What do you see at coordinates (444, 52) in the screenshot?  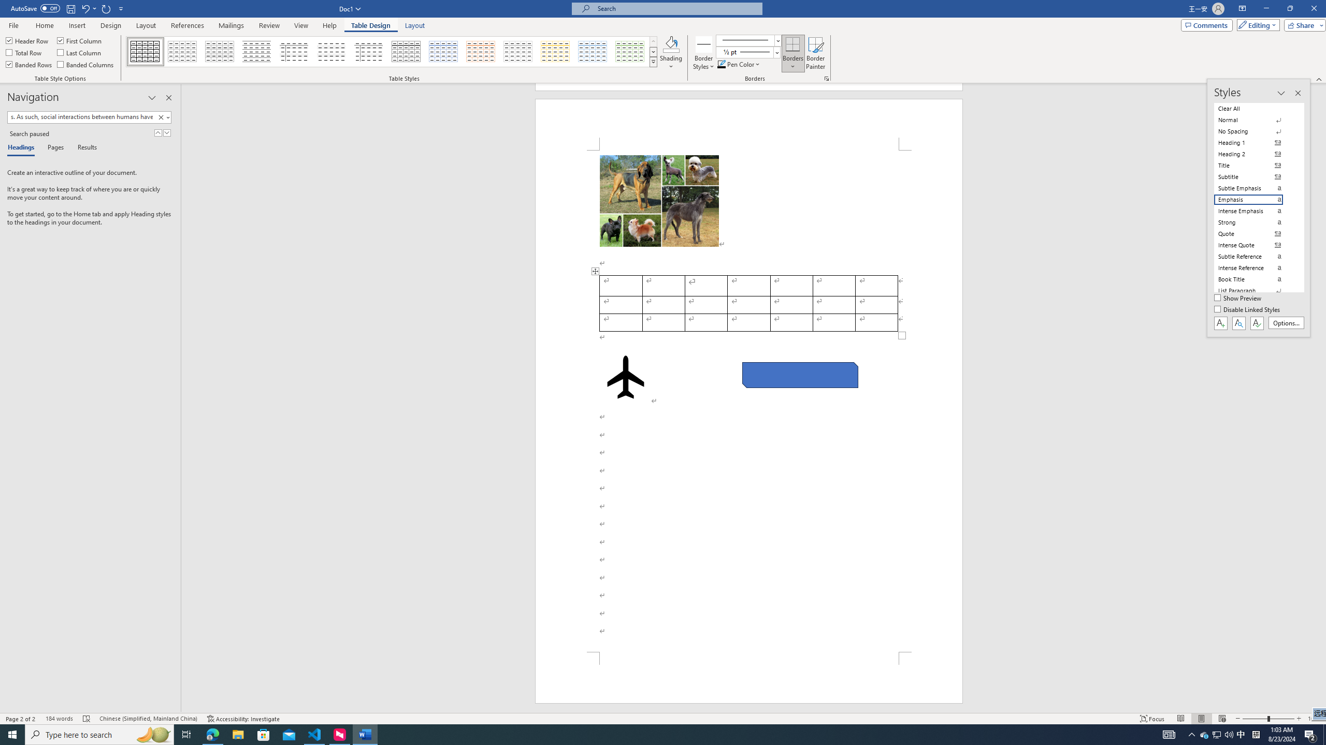 I see `Grid Table 1 Light - Accent 1` at bounding box center [444, 52].